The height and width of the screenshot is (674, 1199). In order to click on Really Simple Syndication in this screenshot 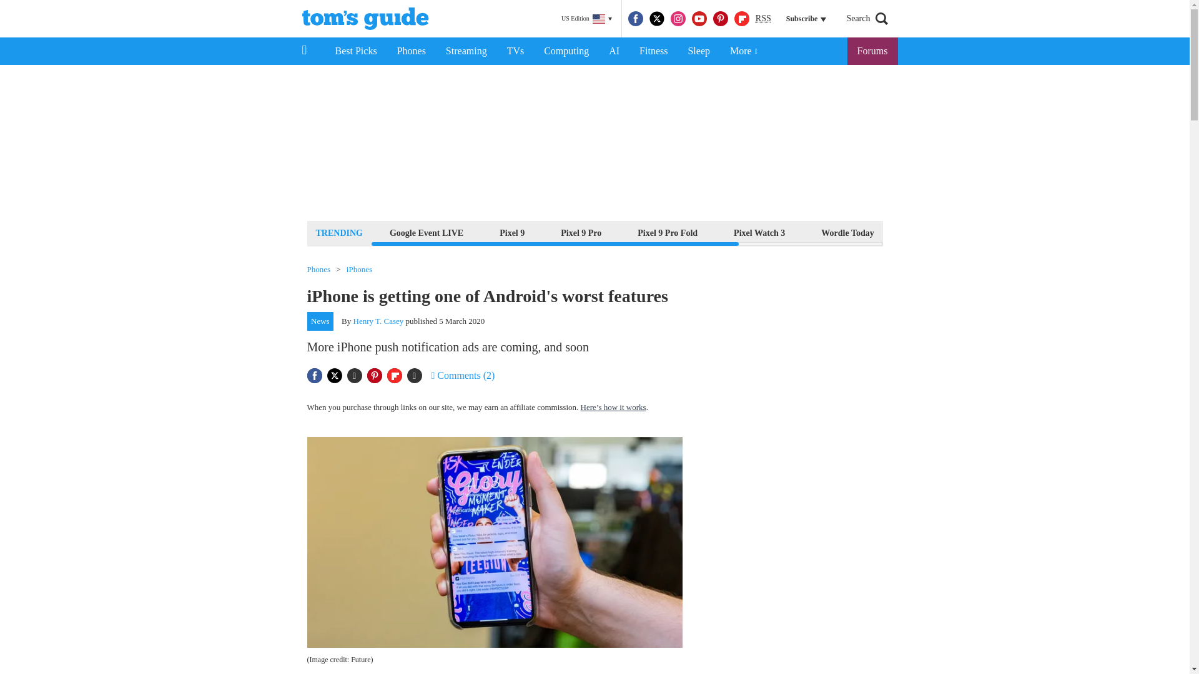, I will do `click(763, 17)`.